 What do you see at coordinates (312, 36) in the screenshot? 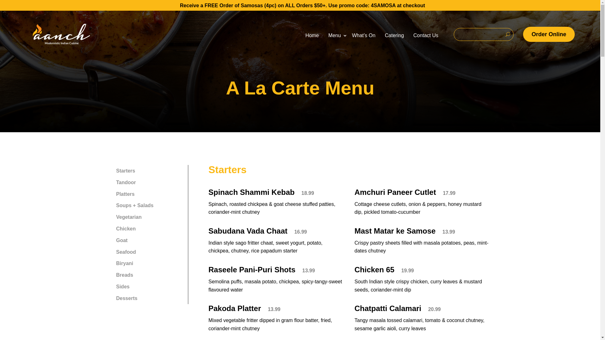
I see `Home` at bounding box center [312, 36].